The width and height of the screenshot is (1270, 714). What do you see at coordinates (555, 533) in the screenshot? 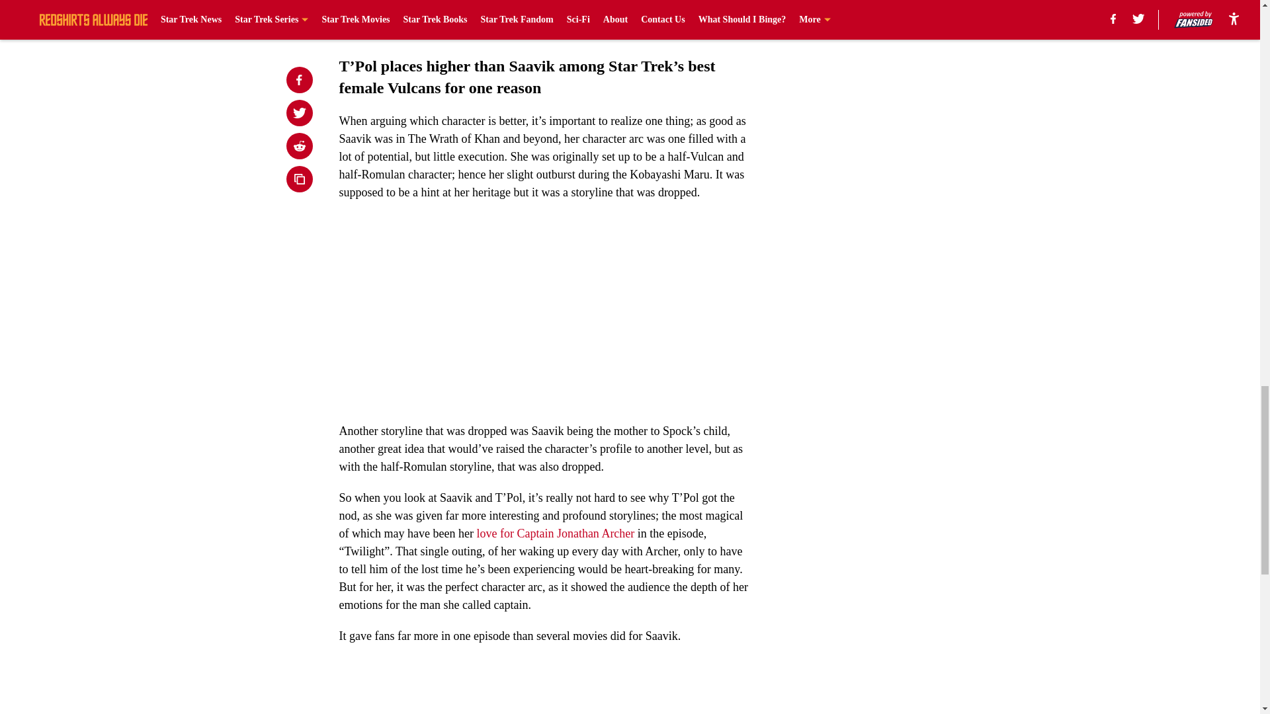
I see `love for Captain Jonathan Archer` at bounding box center [555, 533].